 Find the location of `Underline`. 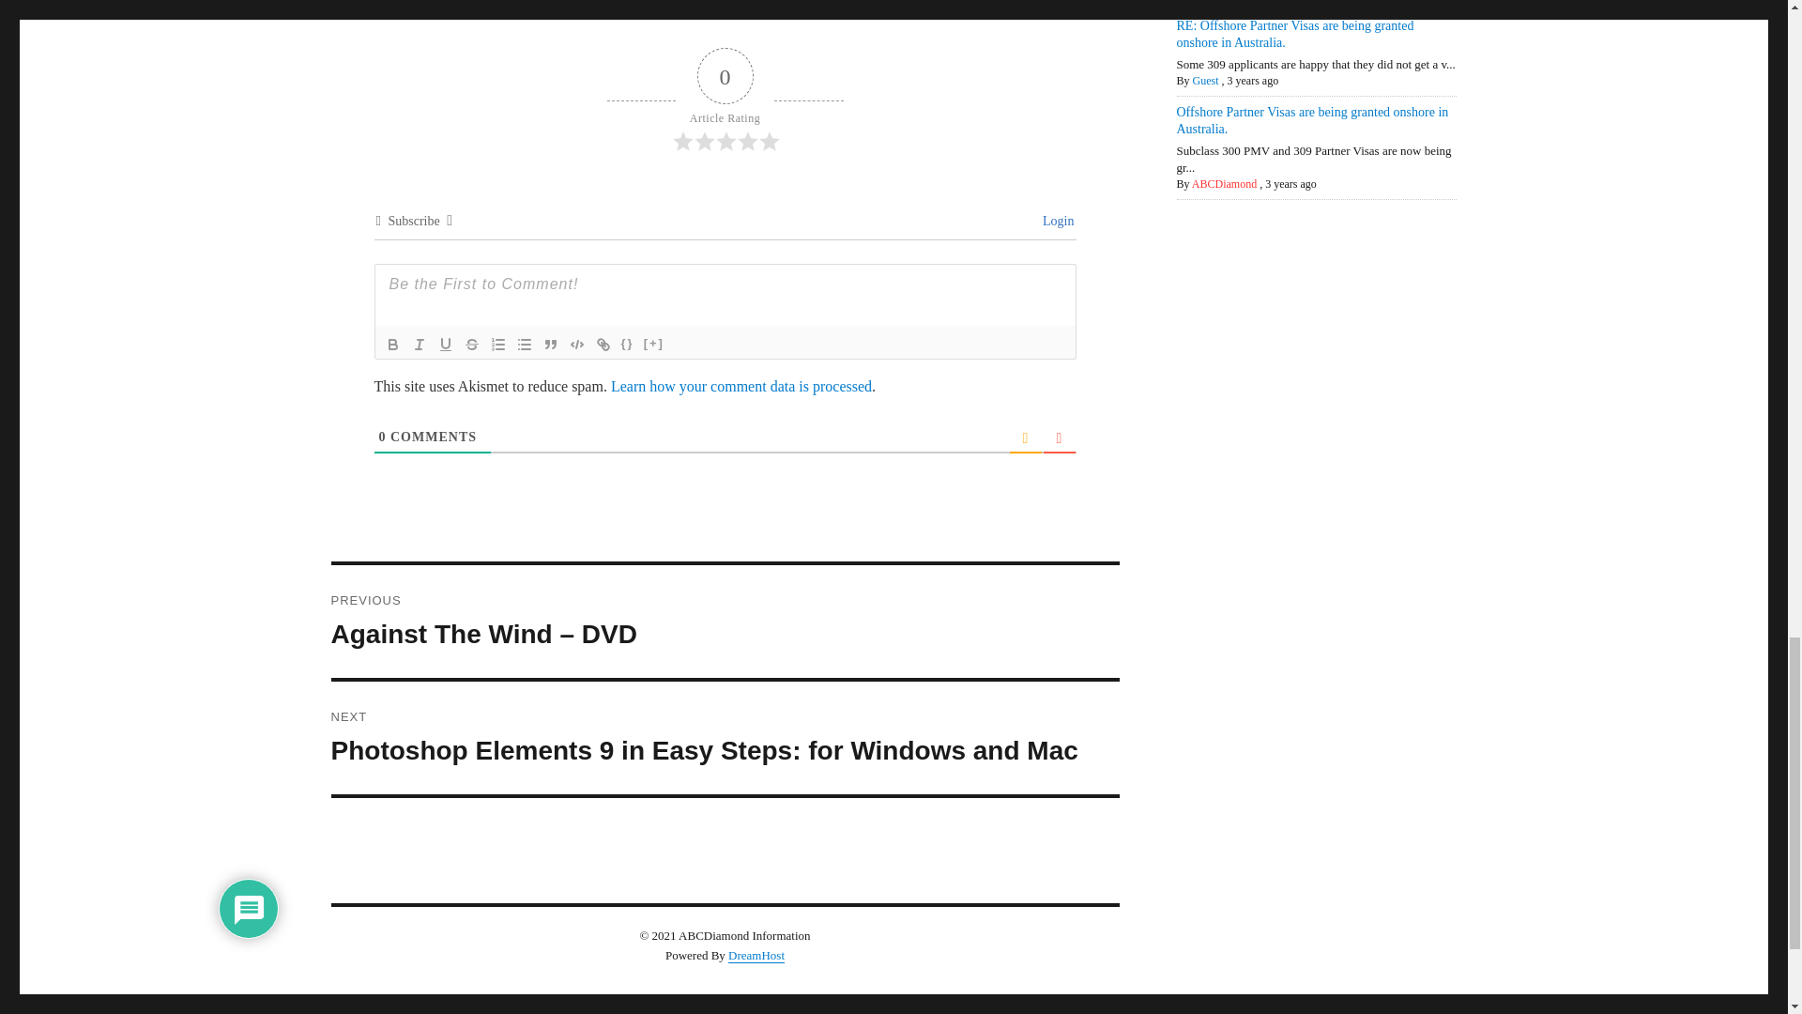

Underline is located at coordinates (445, 345).